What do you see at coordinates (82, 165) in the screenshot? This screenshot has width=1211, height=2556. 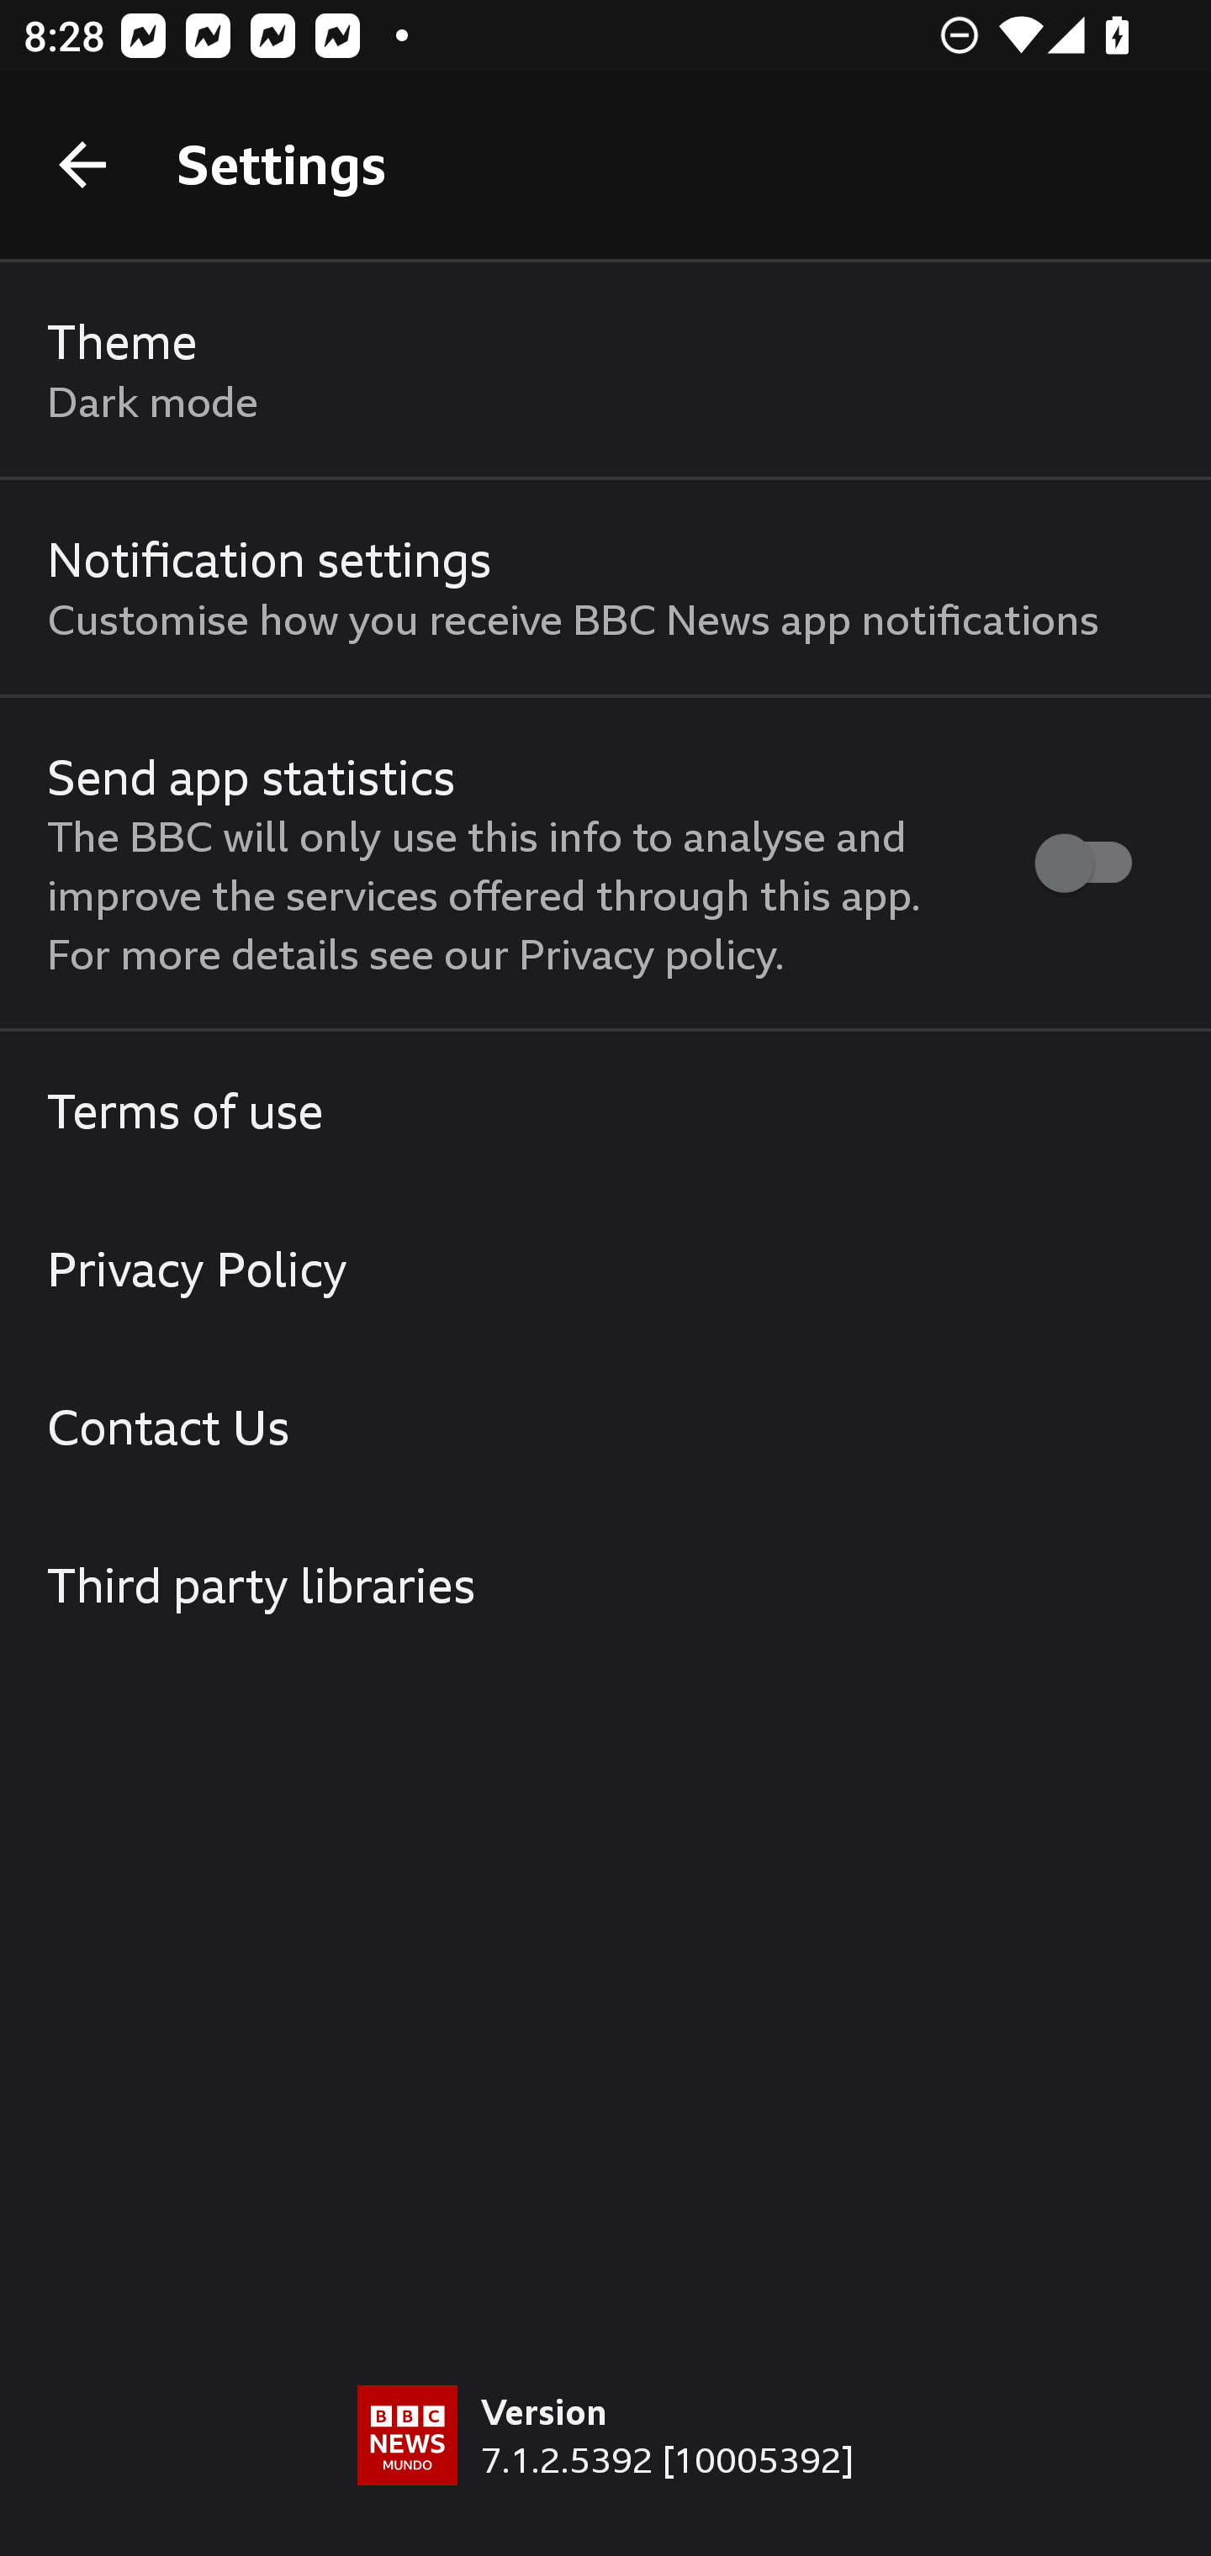 I see `Back` at bounding box center [82, 165].